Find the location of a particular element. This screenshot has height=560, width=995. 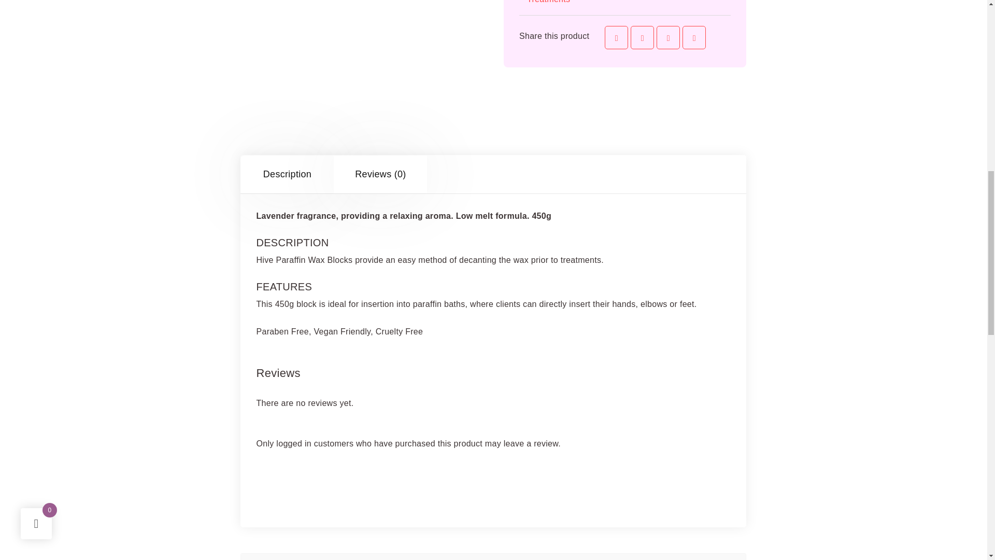

Facebook is located at coordinates (616, 37).